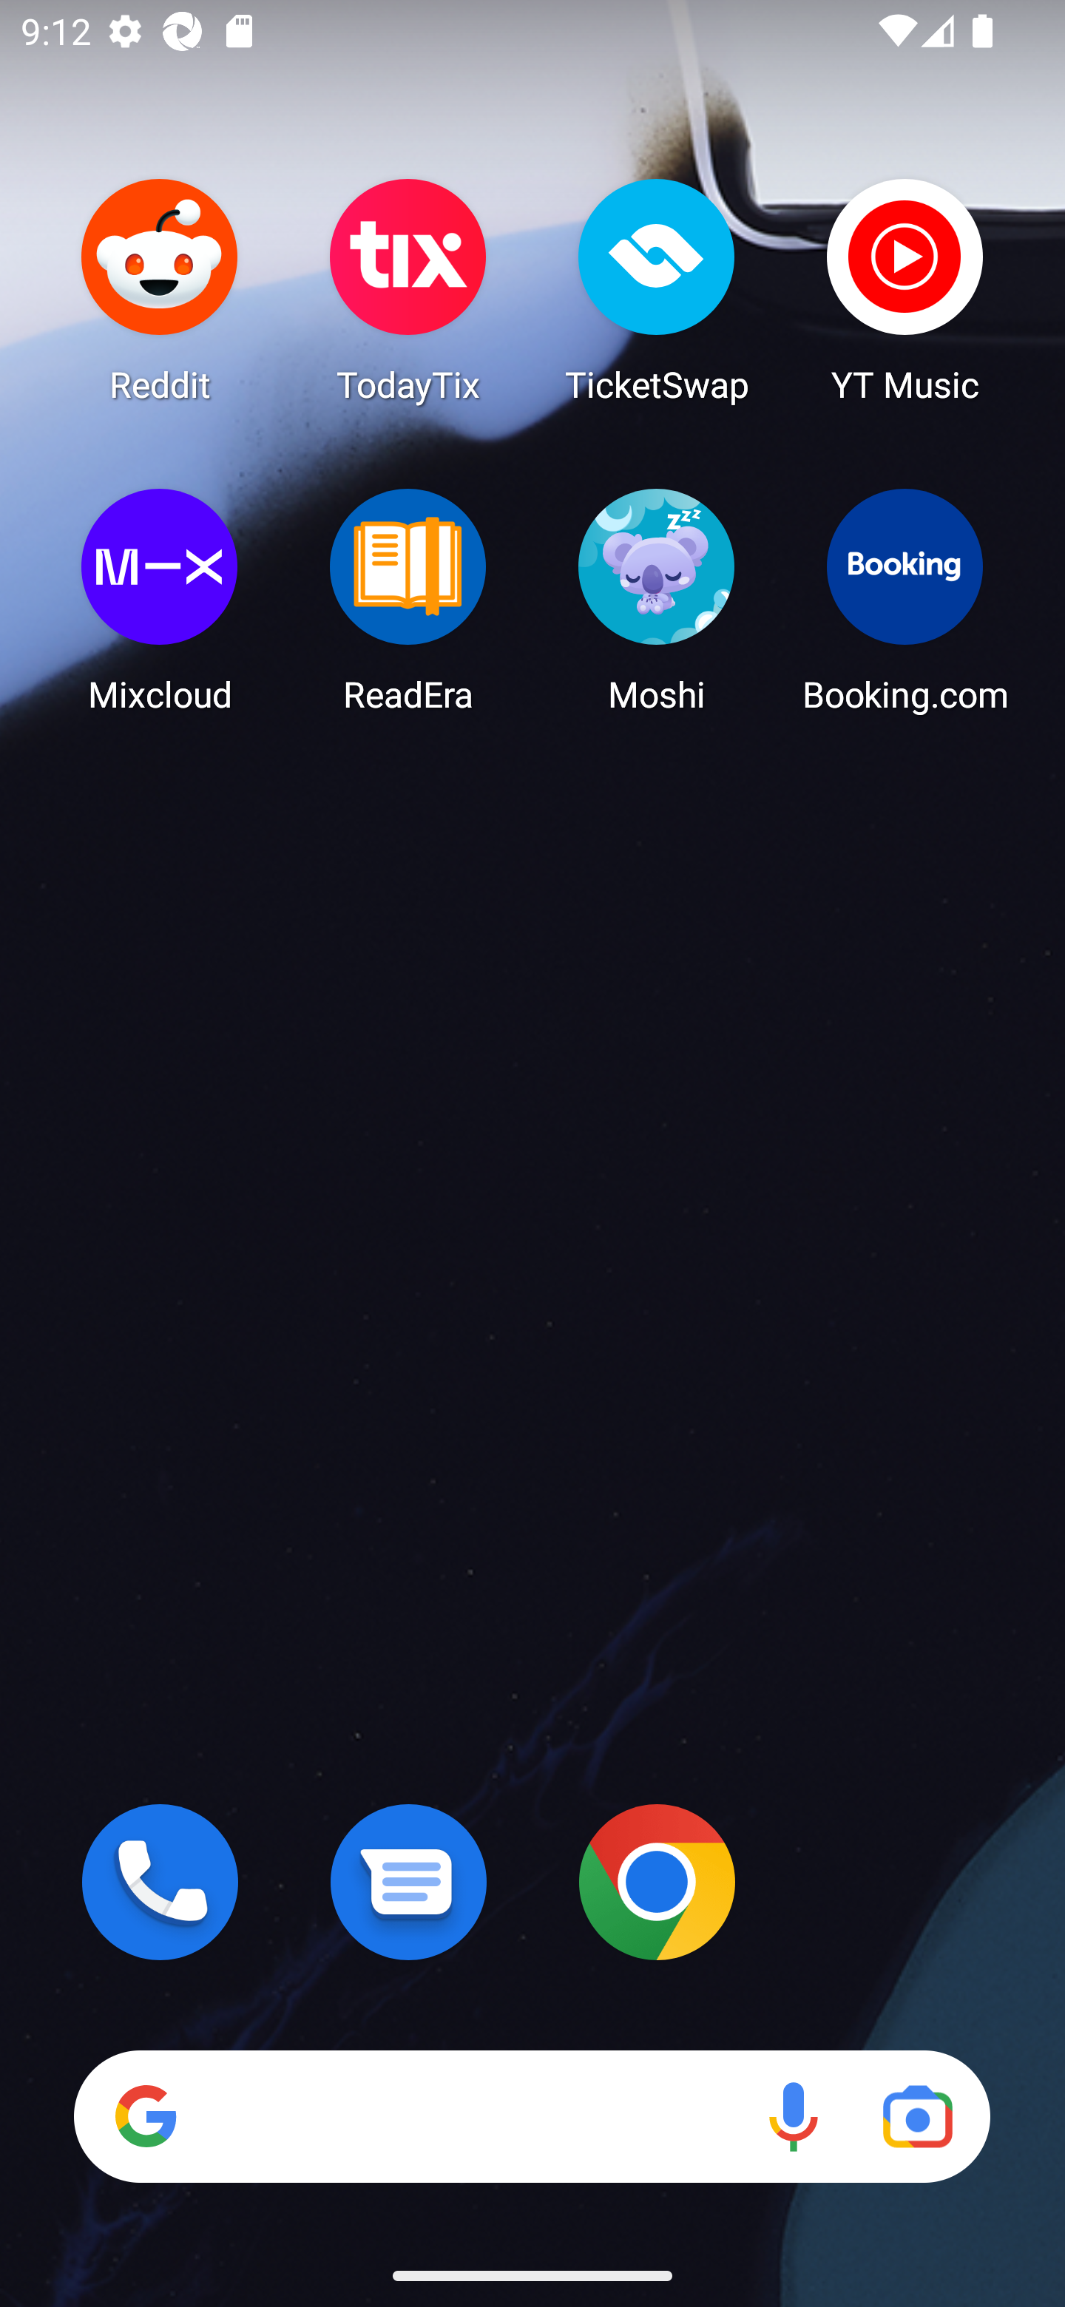 The image size is (1065, 2307). Describe the element at coordinates (160, 600) in the screenshot. I see `Mixcloud` at that location.